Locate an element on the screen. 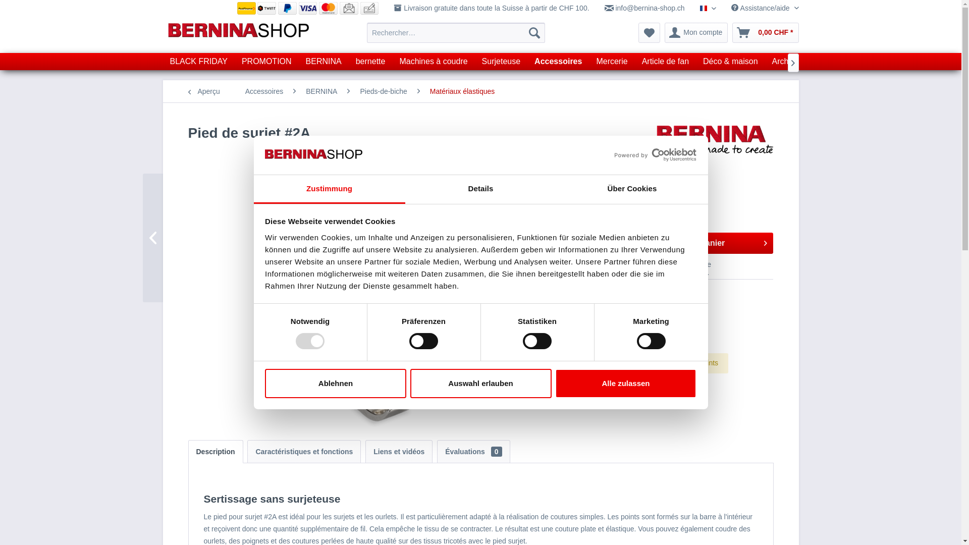 The image size is (969, 545). BERNINA Points is located at coordinates (692, 363).